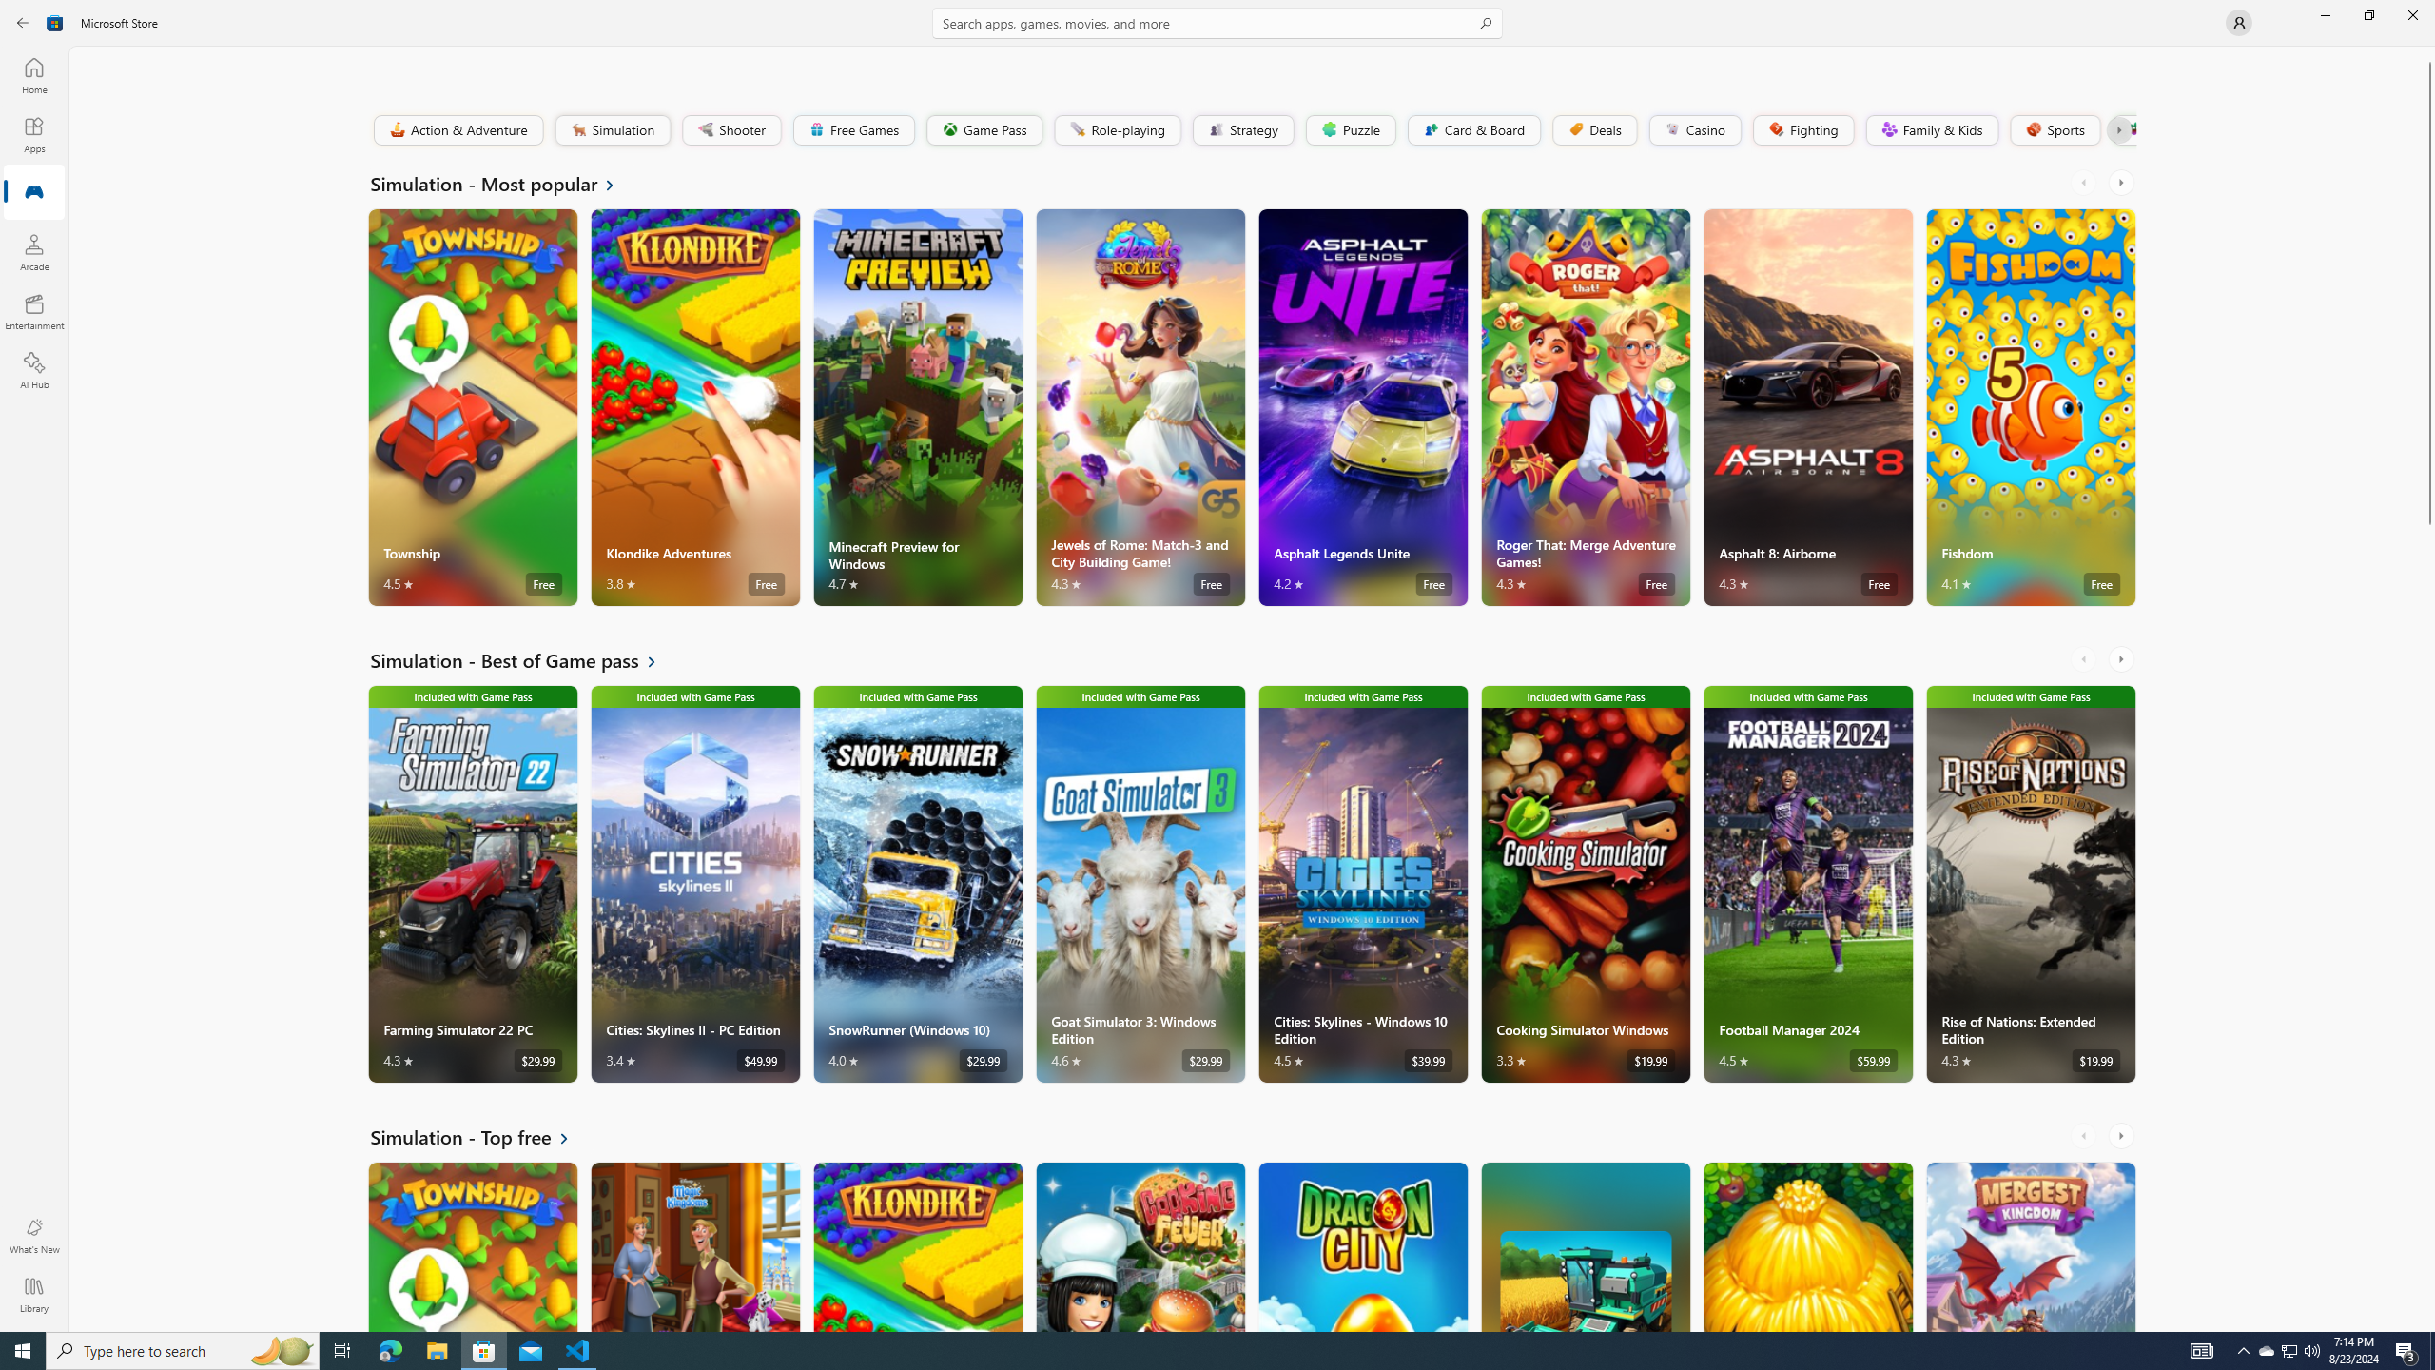 The width and height of the screenshot is (2435, 1370). Describe the element at coordinates (481, 1137) in the screenshot. I see `See all  Simulation - Top free` at that location.